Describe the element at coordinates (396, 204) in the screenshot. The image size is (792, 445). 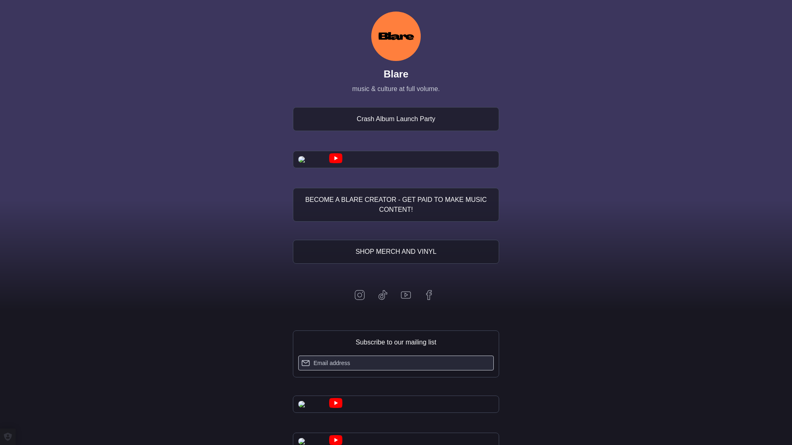
I see `BECOME A BLARE CREATOR - GET PAID TO MAKE MUSIC CONTENT!` at that location.